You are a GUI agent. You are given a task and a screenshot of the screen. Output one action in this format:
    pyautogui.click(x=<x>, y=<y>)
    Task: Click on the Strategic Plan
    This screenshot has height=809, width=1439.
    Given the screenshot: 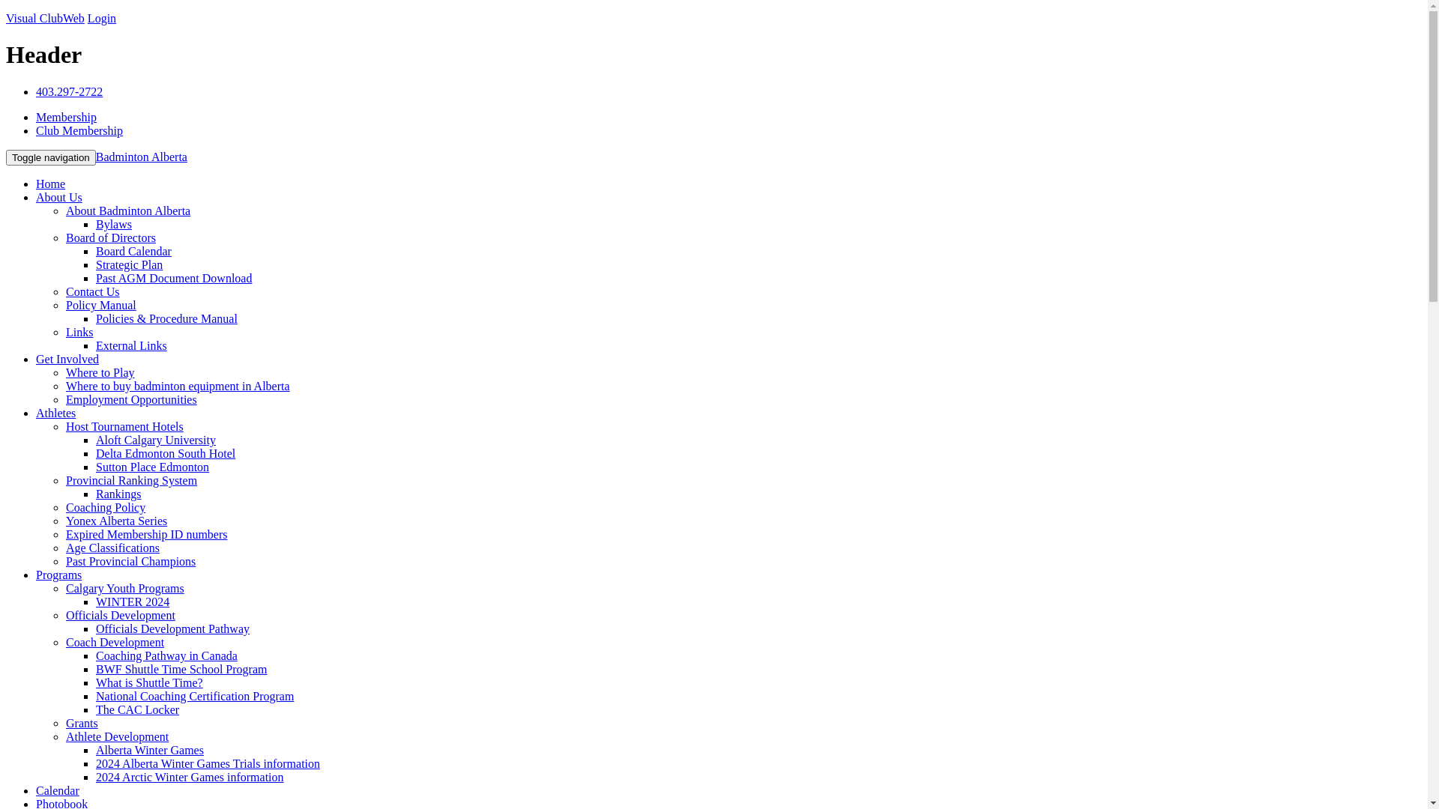 What is the action you would take?
    pyautogui.click(x=129, y=265)
    